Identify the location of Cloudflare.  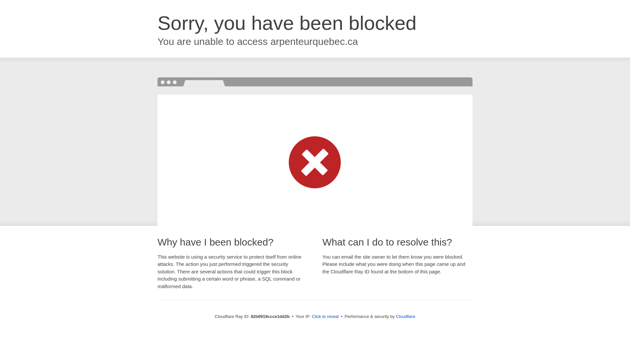
(406, 317).